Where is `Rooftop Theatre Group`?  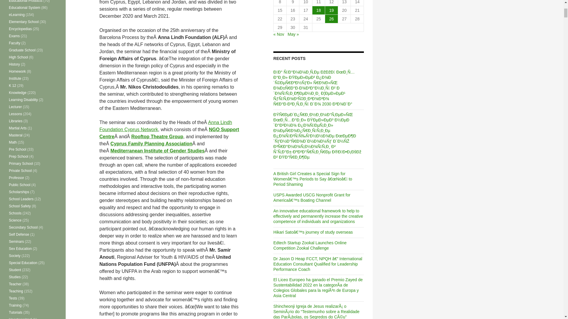
Rooftop Theatre Group is located at coordinates (157, 136).